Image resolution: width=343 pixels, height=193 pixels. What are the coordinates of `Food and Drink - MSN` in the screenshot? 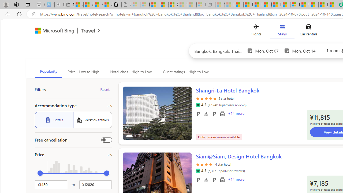 It's located at (248, 5).